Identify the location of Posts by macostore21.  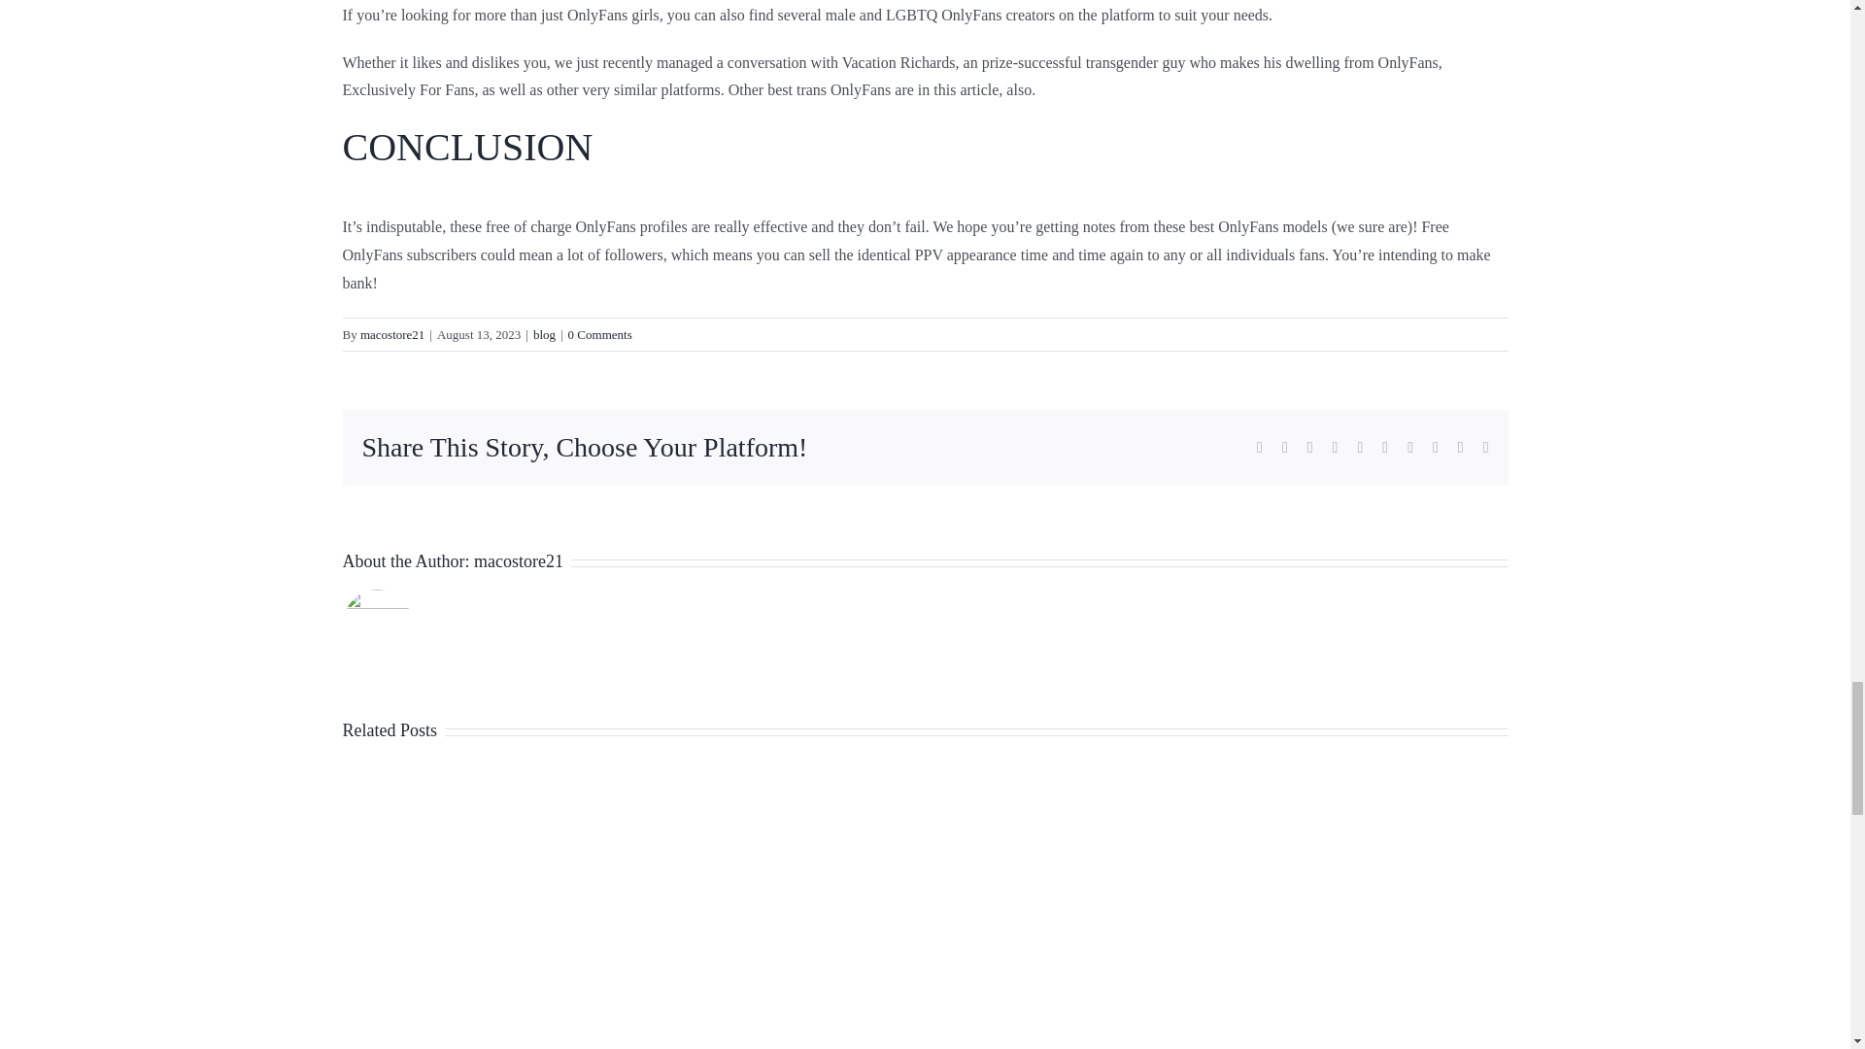
(392, 334).